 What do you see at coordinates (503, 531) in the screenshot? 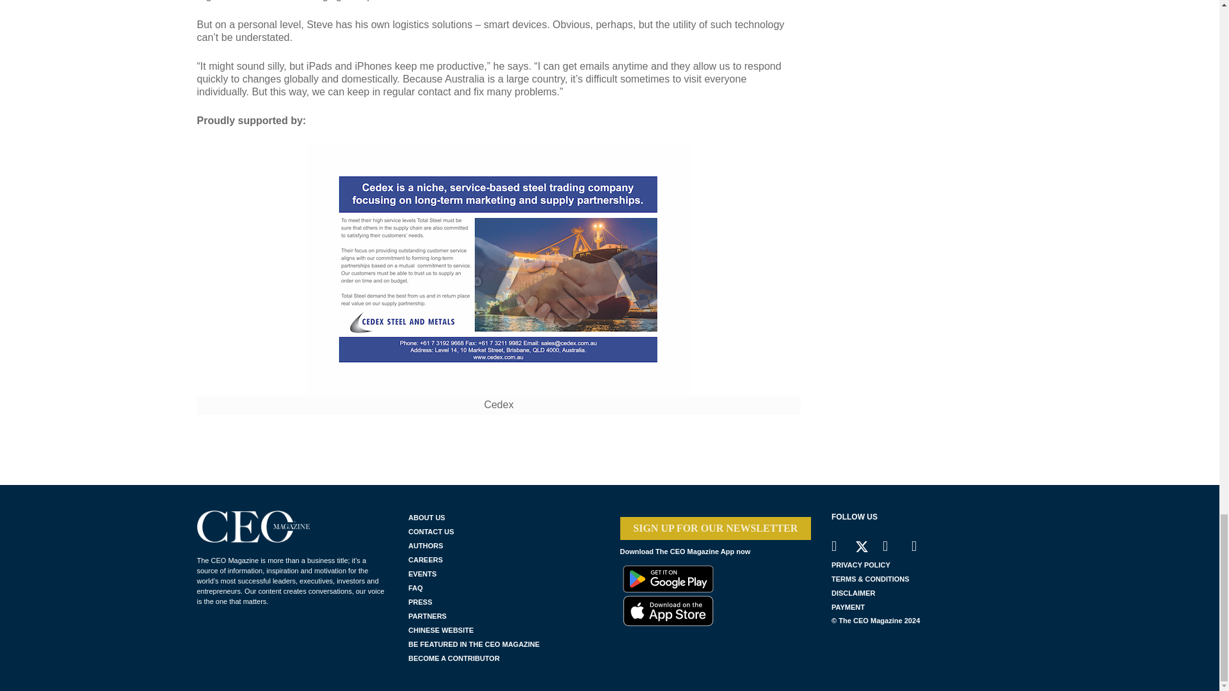
I see `Contact Us` at bounding box center [503, 531].